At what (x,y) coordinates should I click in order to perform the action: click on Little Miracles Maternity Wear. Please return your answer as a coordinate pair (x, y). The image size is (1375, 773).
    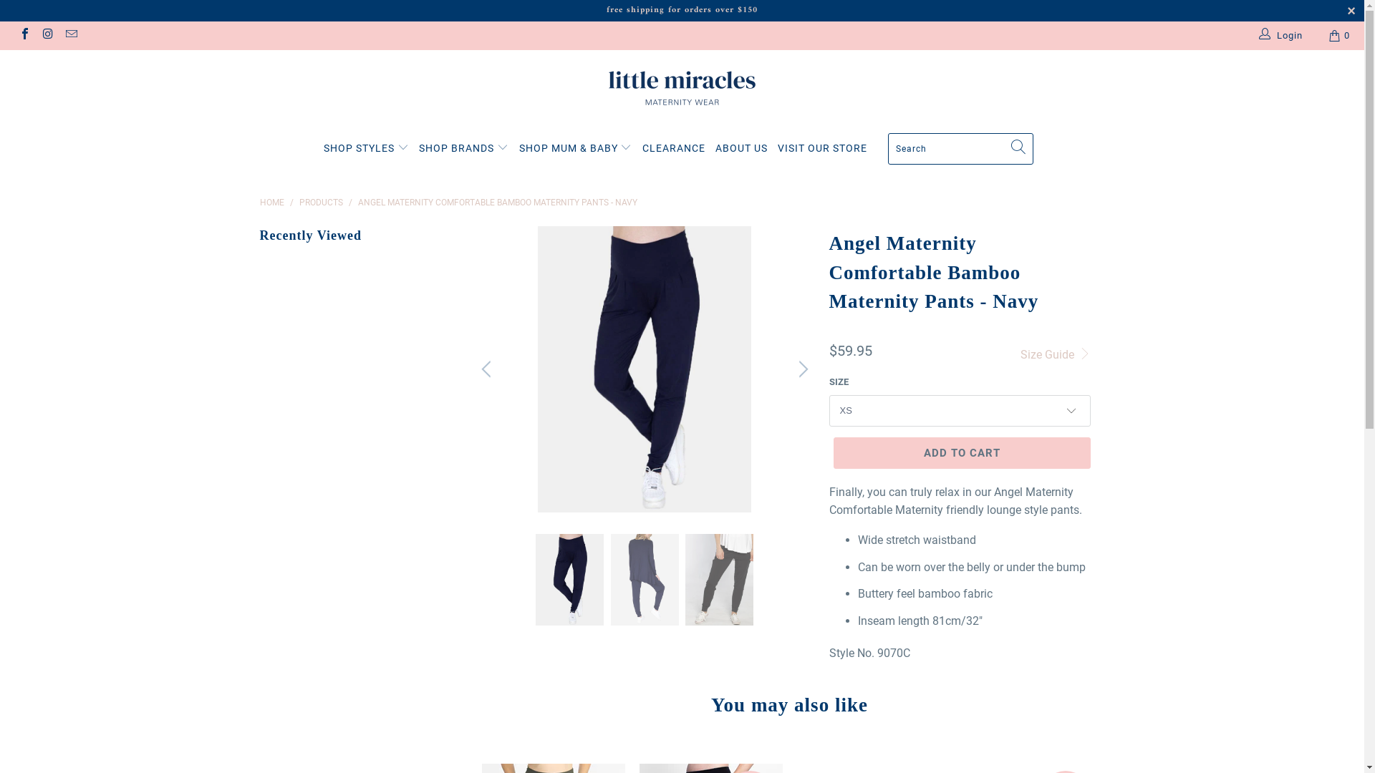
    Looking at the image, I should click on (682, 88).